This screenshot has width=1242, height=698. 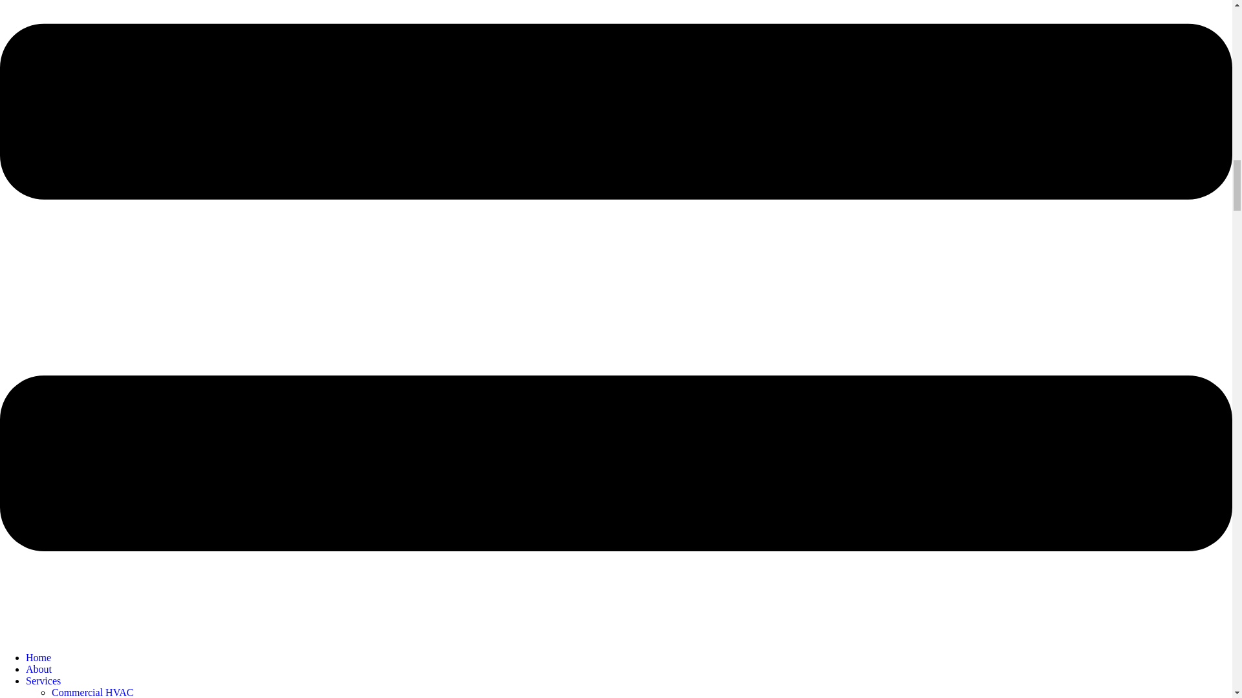 I want to click on Services, so click(x=43, y=681).